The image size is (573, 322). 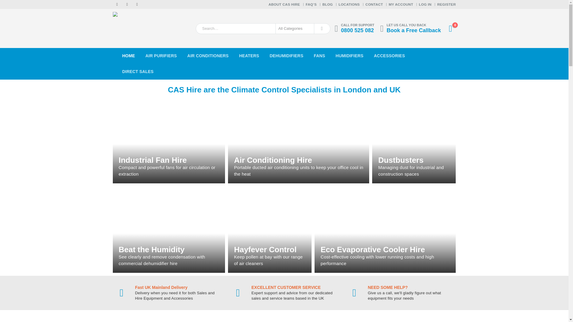 What do you see at coordinates (322, 28) in the screenshot?
I see `Search` at bounding box center [322, 28].